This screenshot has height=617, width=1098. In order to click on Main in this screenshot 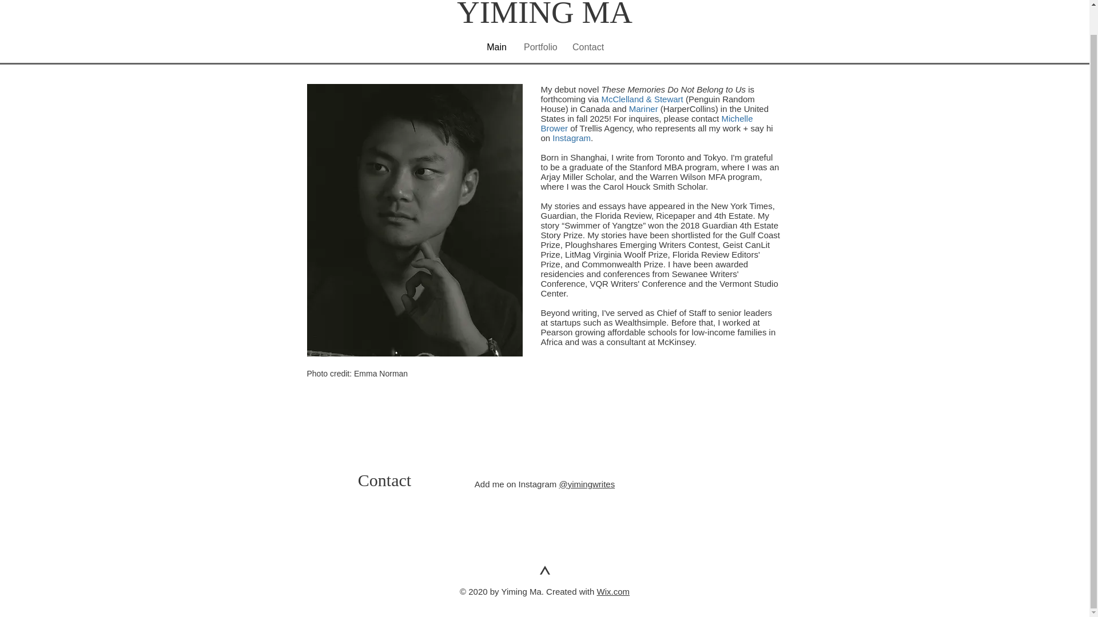, I will do `click(496, 47)`.